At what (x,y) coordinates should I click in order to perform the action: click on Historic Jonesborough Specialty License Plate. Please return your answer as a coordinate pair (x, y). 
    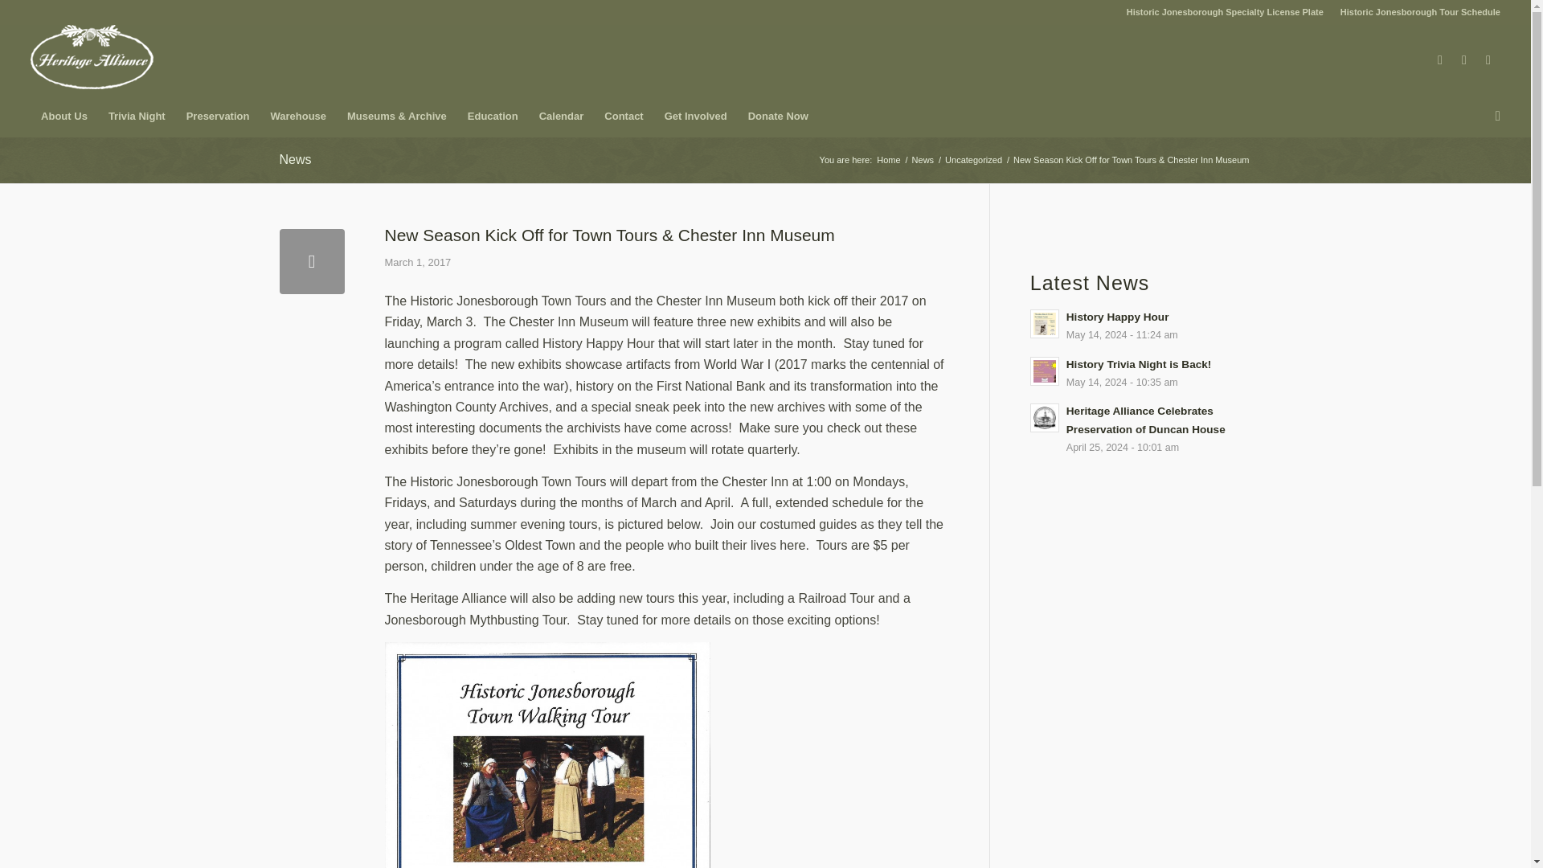
    Looking at the image, I should click on (1225, 12).